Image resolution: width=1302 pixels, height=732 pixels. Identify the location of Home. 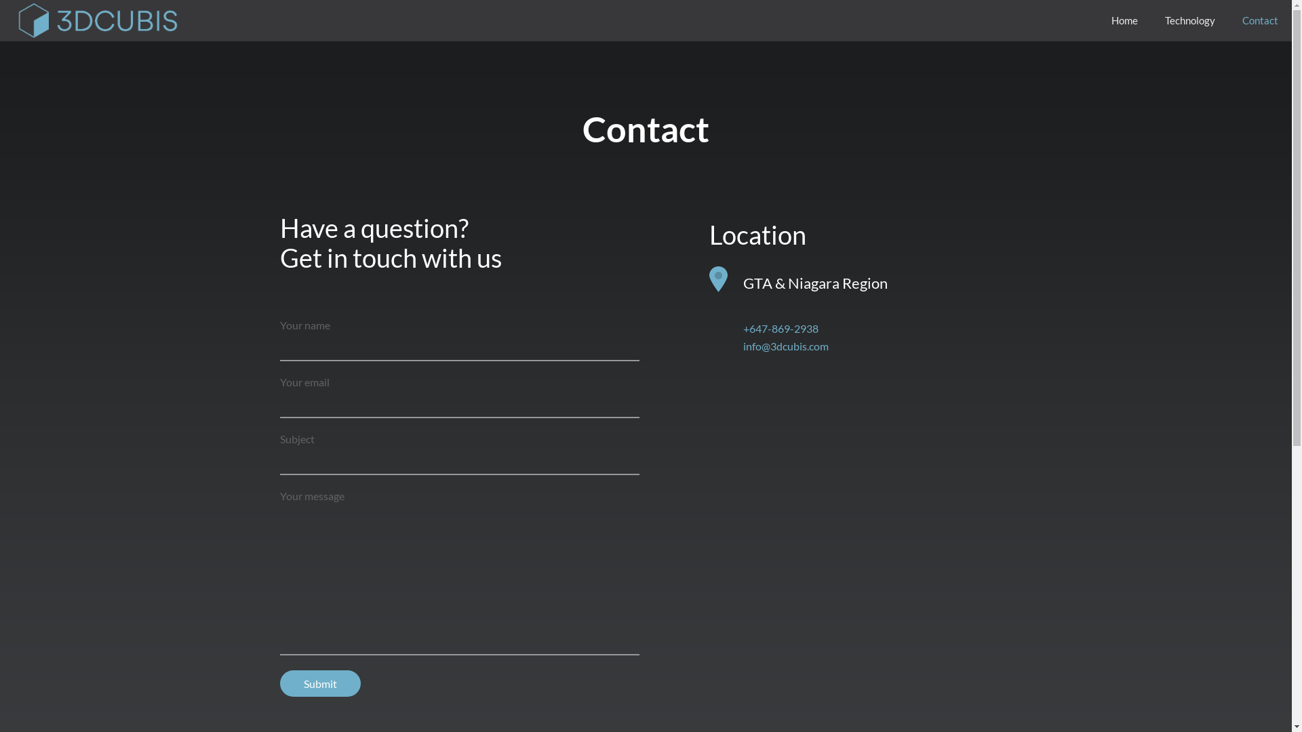
(1124, 20).